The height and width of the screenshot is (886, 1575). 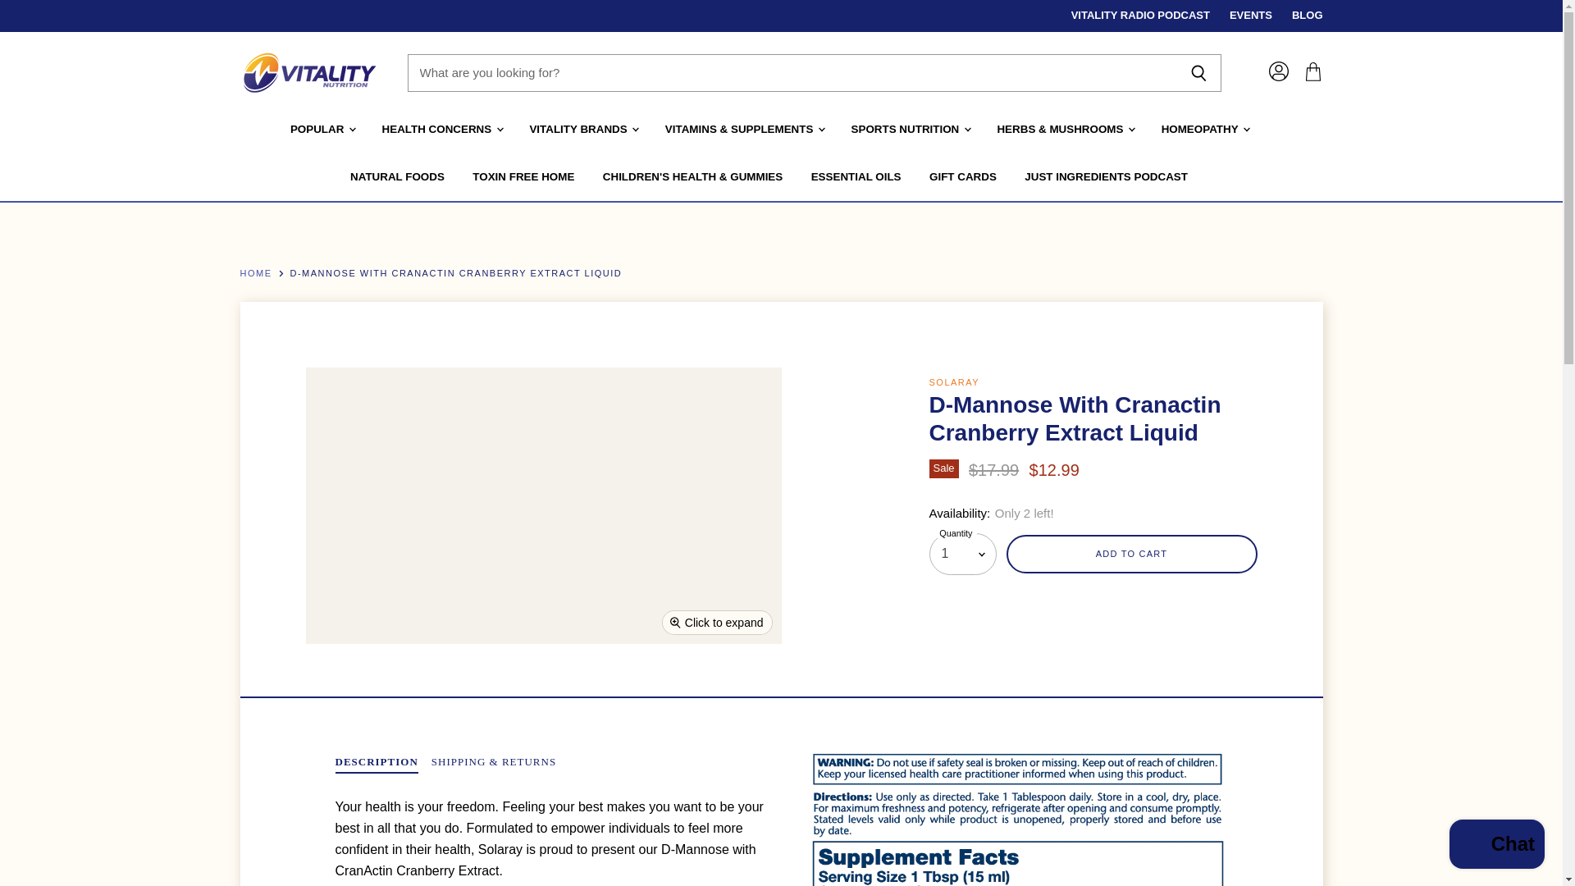 I want to click on ACCOUNT ICON, so click(x=1281, y=71).